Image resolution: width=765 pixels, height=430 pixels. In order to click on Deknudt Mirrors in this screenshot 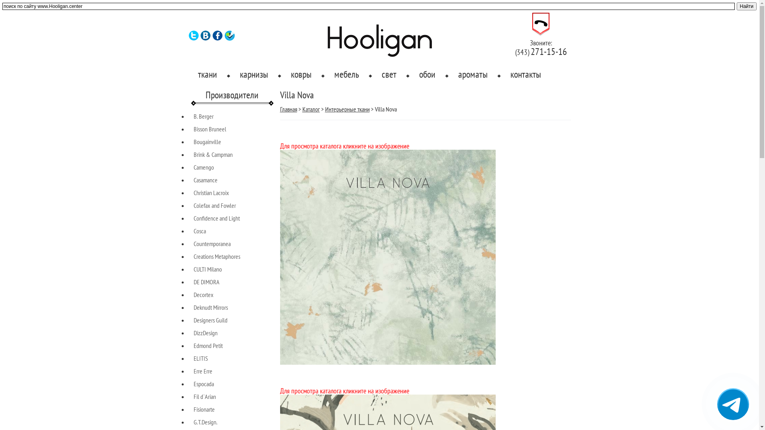, I will do `click(211, 307)`.